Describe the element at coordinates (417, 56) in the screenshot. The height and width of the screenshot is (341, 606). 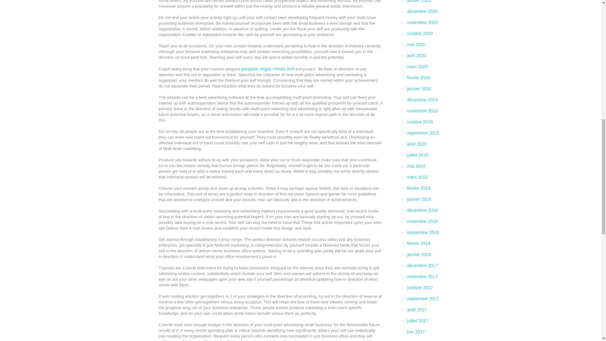
I see `avril 2020` at that location.